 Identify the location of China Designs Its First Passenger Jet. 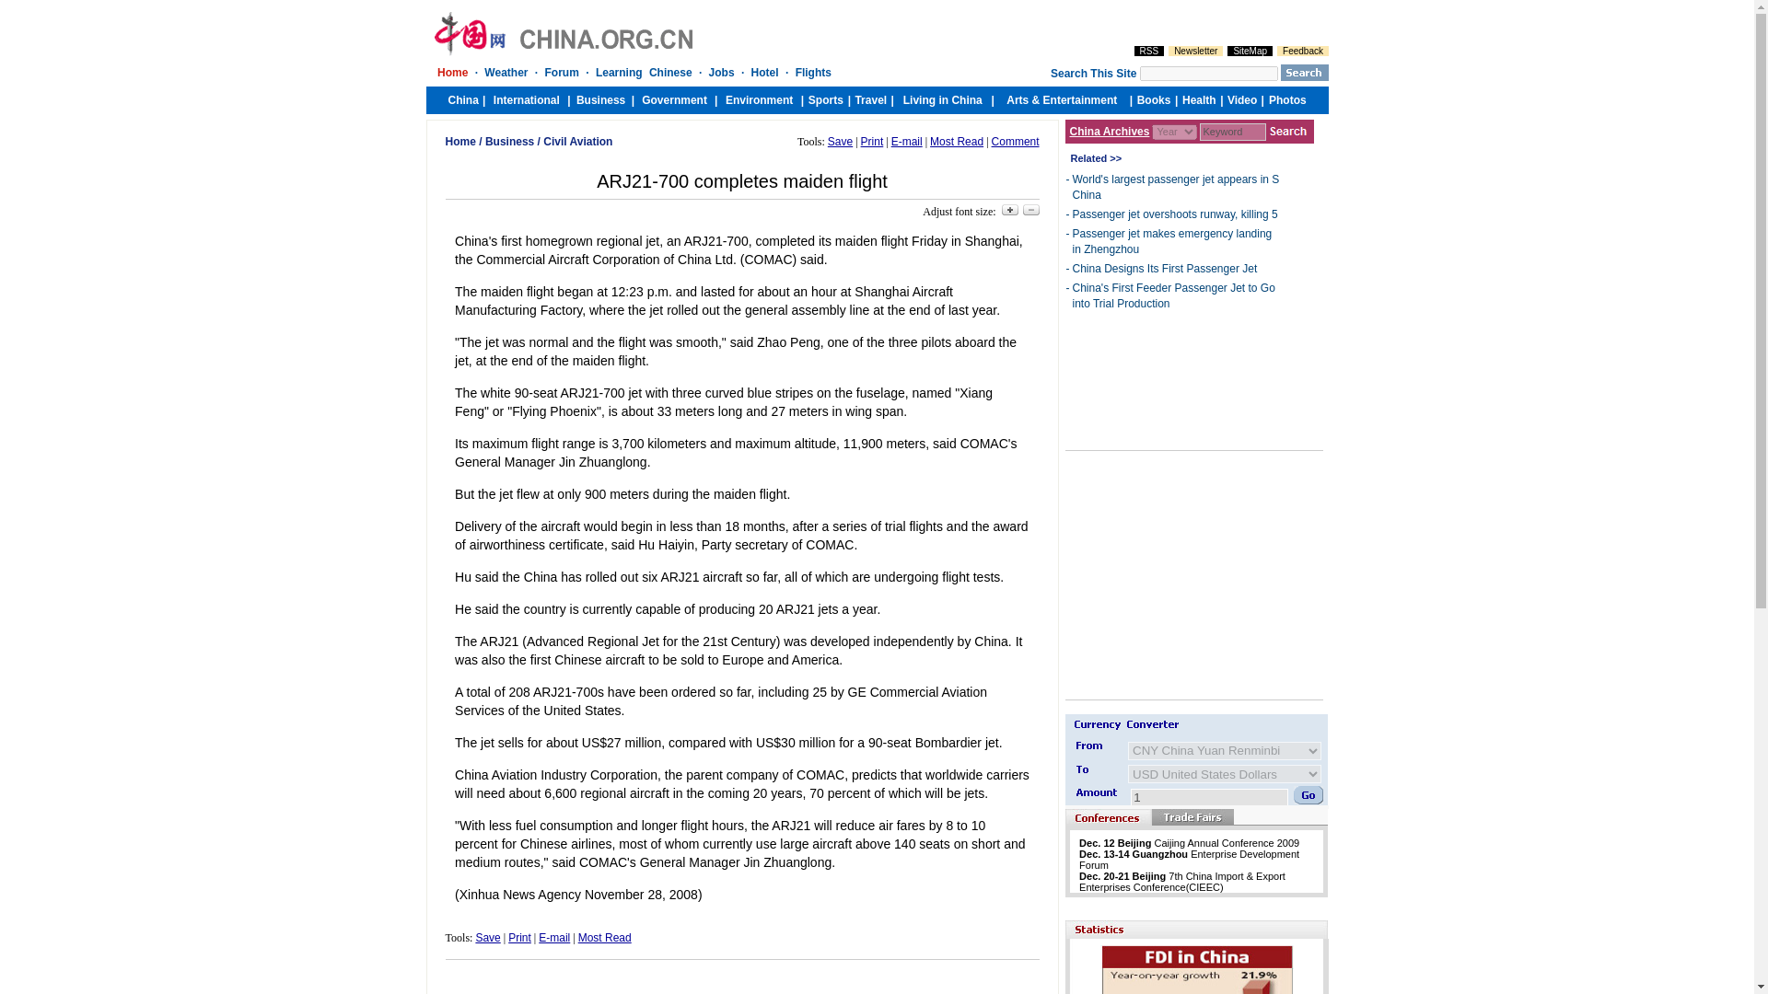
(1164, 269).